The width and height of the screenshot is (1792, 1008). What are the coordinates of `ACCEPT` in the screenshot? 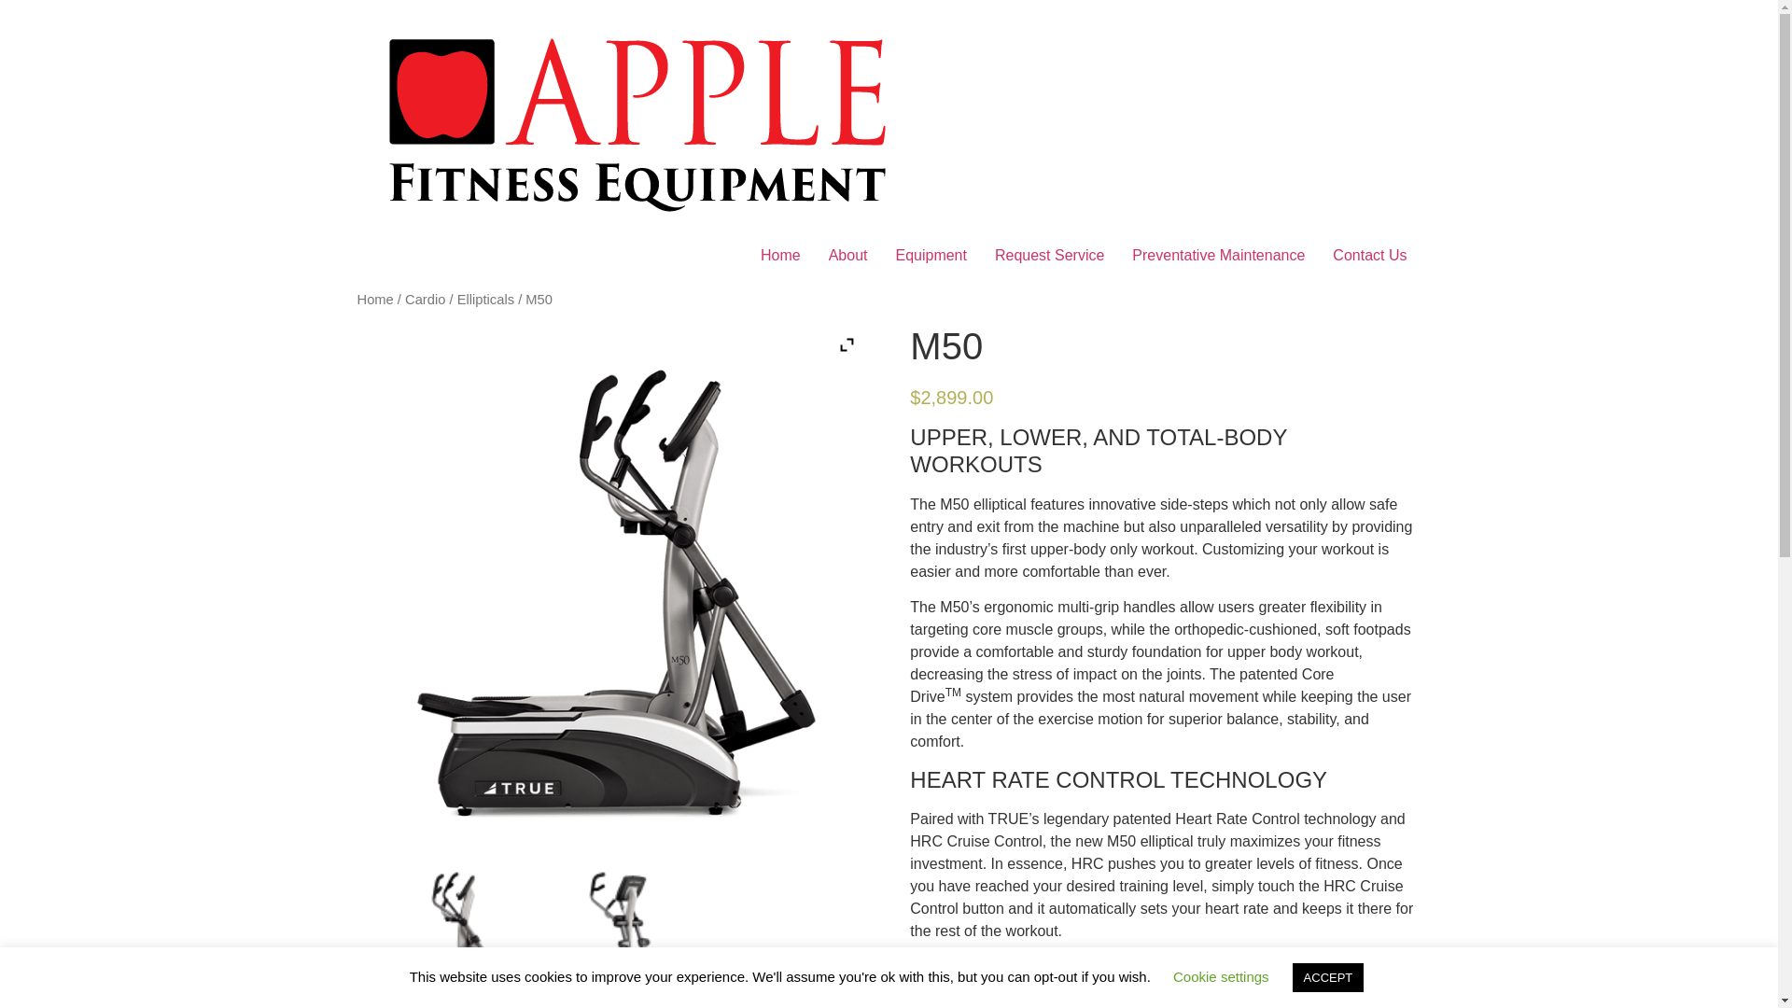 It's located at (1327, 977).